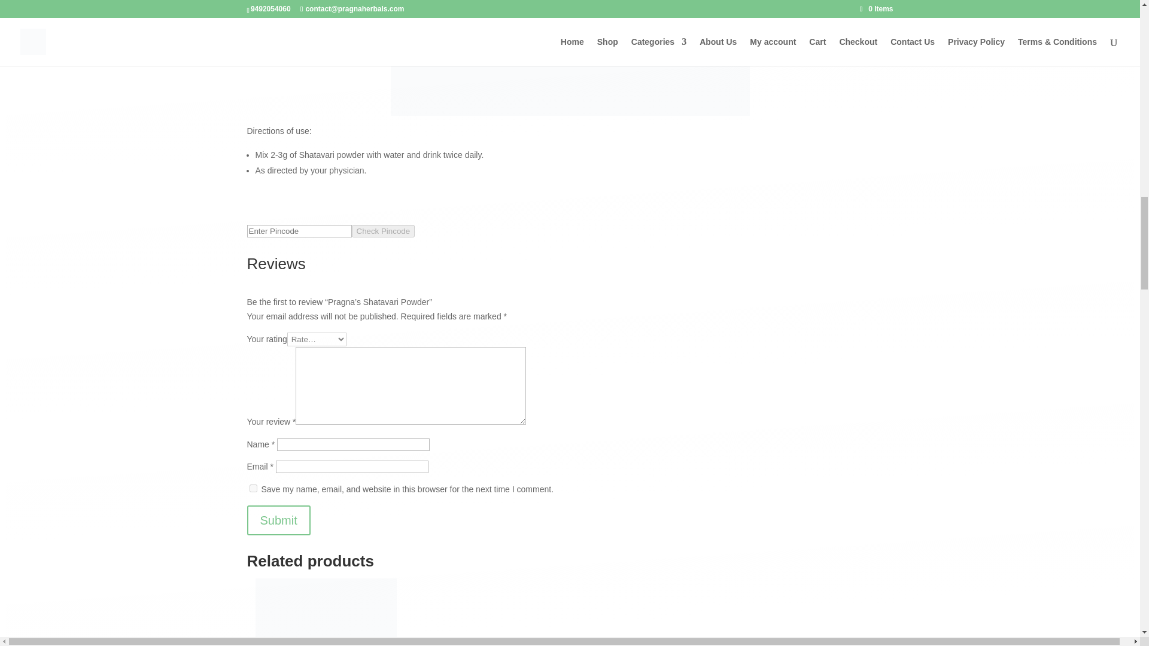 The height and width of the screenshot is (646, 1149). I want to click on Submit, so click(278, 520).